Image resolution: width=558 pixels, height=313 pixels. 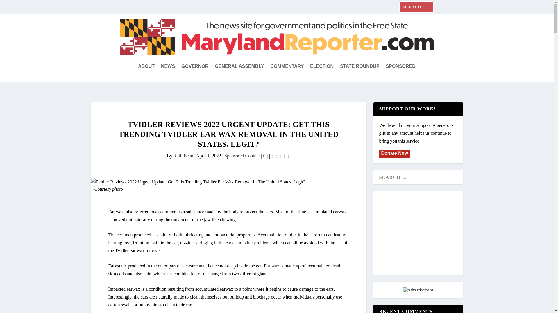 I want to click on GENERAL ASSEMBLY, so click(x=239, y=66).